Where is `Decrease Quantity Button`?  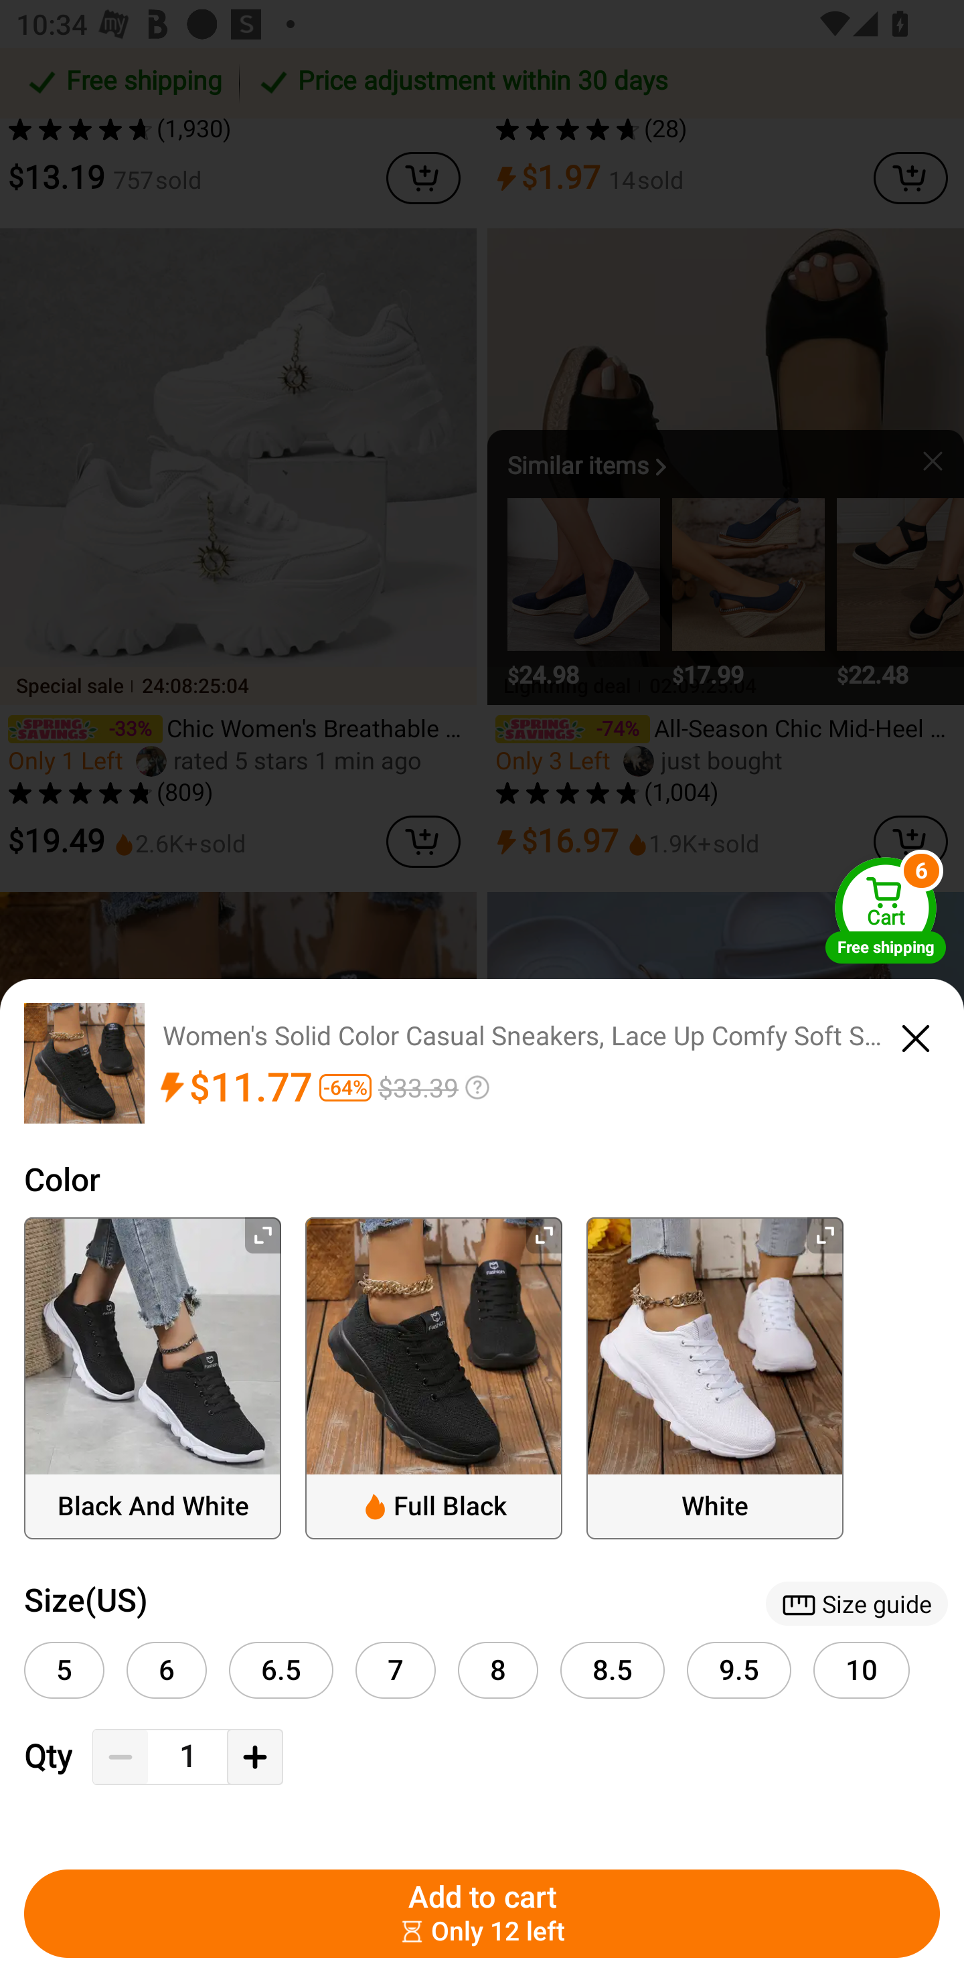
Decrease Quantity Button is located at coordinates (120, 1757).